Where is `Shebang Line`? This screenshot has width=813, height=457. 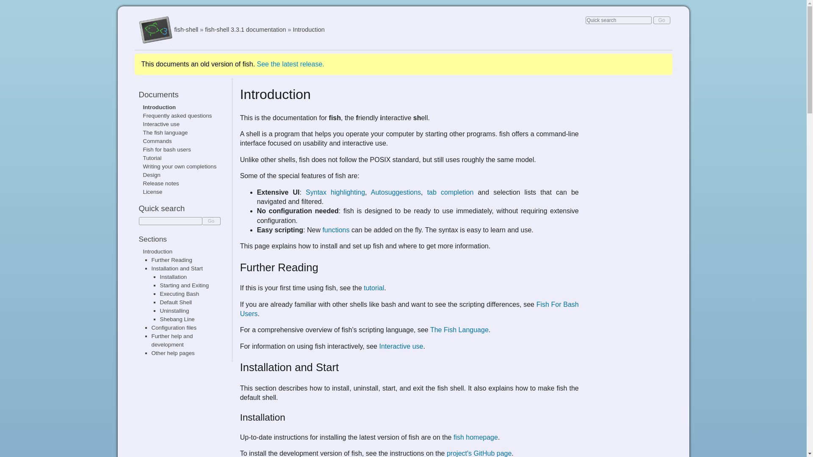
Shebang Line is located at coordinates (177, 319).